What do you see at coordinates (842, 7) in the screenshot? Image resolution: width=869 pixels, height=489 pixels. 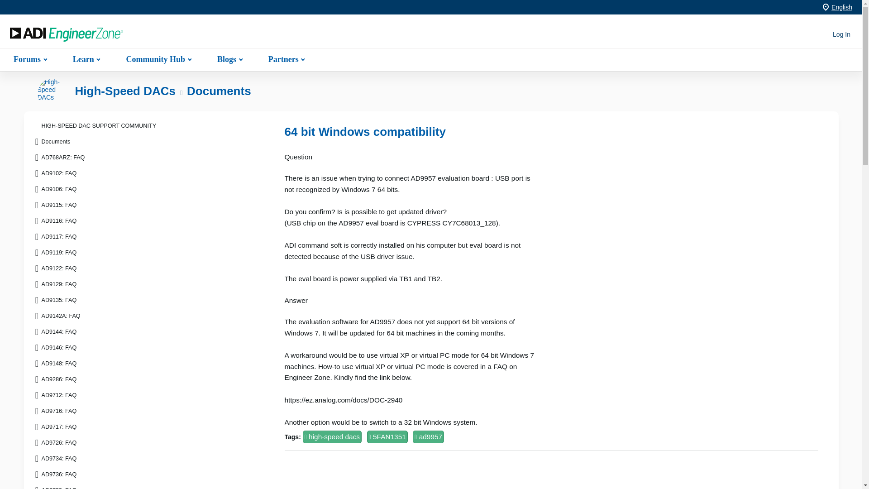 I see `English` at bounding box center [842, 7].